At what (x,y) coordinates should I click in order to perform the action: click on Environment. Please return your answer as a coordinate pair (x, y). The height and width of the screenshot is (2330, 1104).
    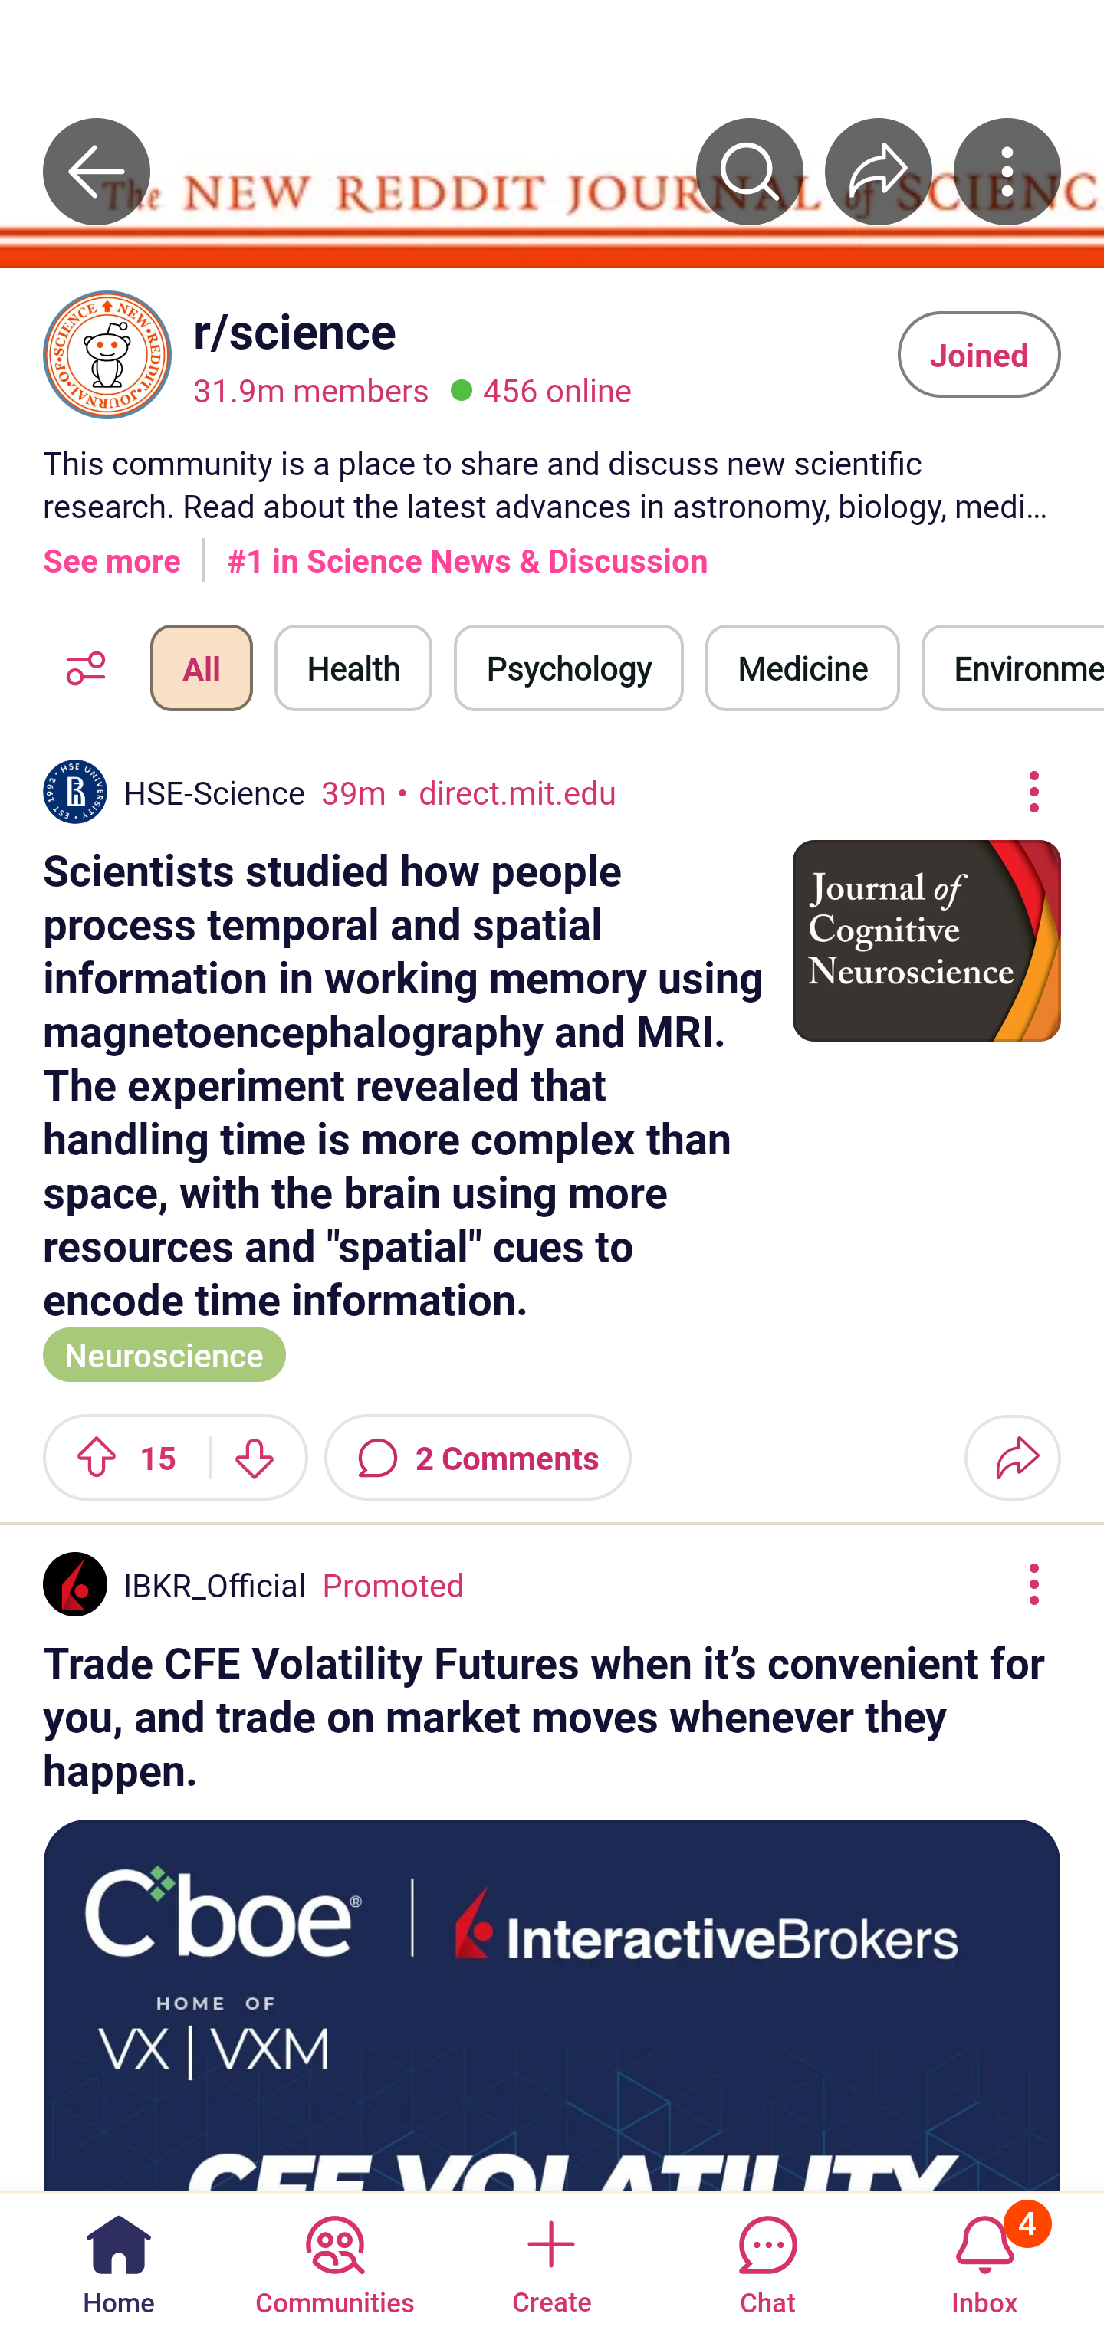
    Looking at the image, I should click on (1013, 667).